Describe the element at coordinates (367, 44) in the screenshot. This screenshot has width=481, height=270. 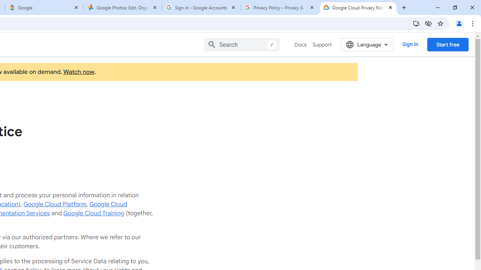
I see `Language` at that location.